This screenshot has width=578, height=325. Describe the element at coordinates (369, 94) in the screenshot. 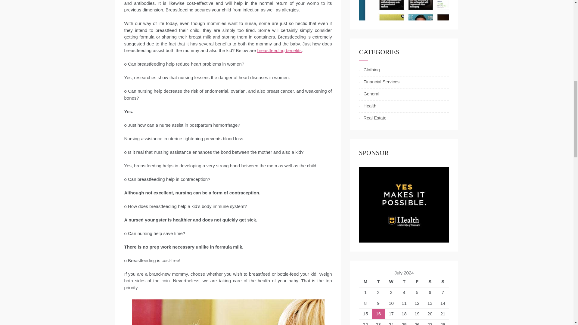

I see `General` at that location.